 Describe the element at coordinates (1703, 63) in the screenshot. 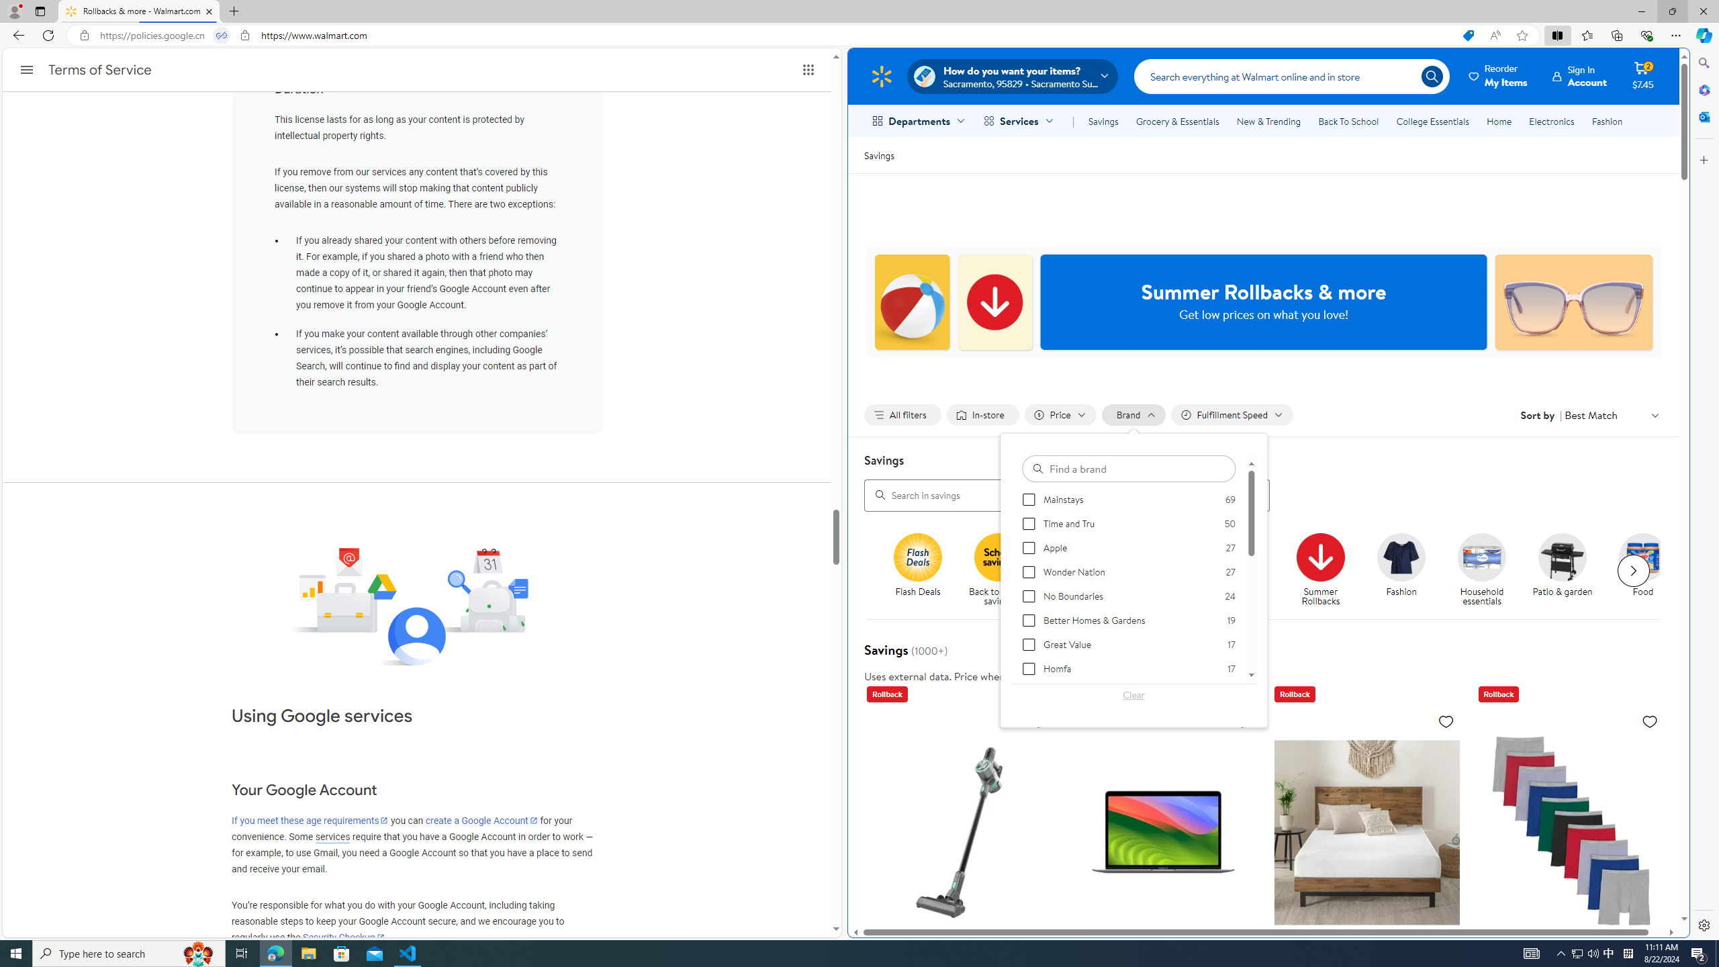

I see `Close Search pane` at that location.